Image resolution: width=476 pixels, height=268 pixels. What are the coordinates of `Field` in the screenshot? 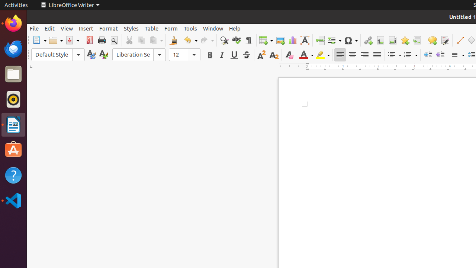 It's located at (334, 40).